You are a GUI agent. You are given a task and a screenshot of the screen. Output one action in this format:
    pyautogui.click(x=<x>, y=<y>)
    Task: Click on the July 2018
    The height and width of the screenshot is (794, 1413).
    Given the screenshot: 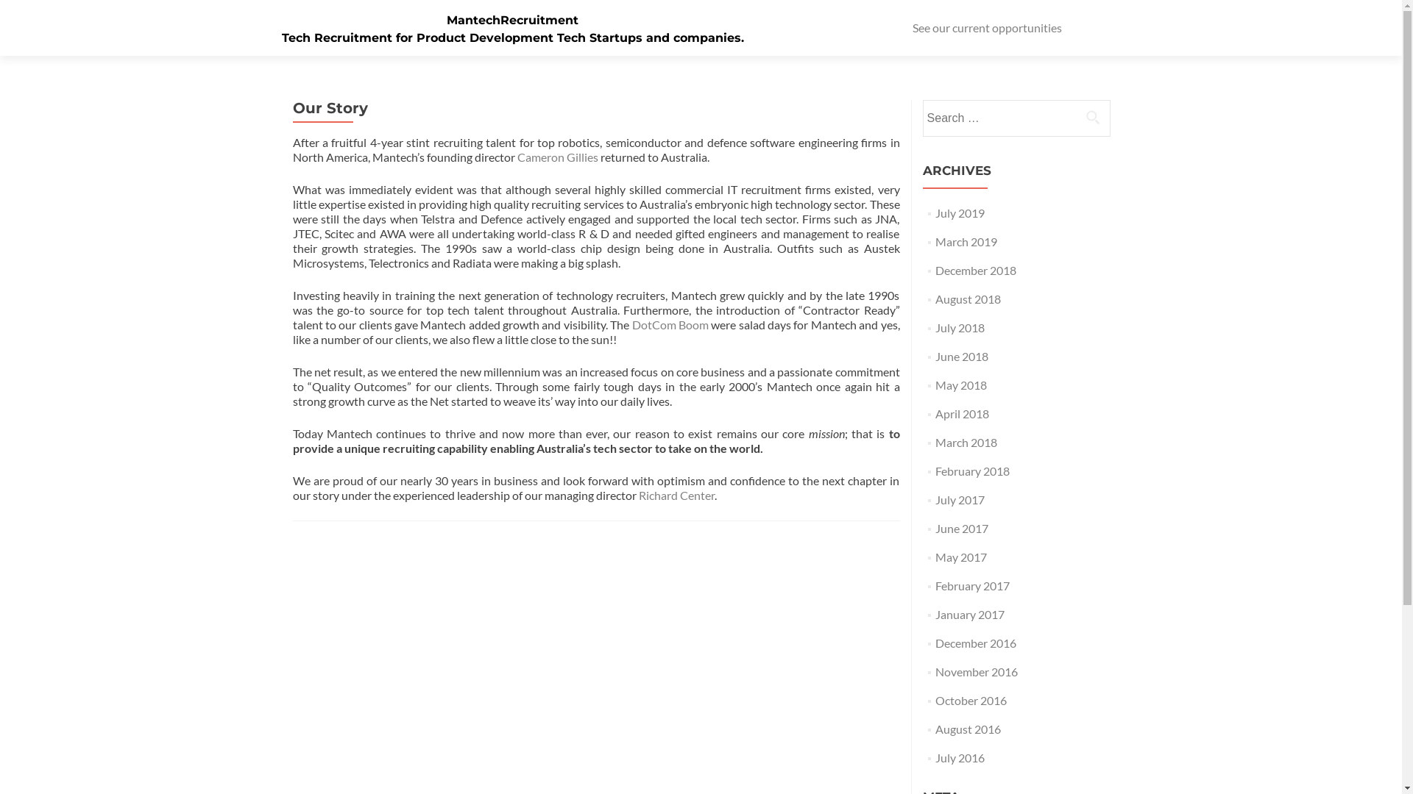 What is the action you would take?
    pyautogui.click(x=960, y=328)
    